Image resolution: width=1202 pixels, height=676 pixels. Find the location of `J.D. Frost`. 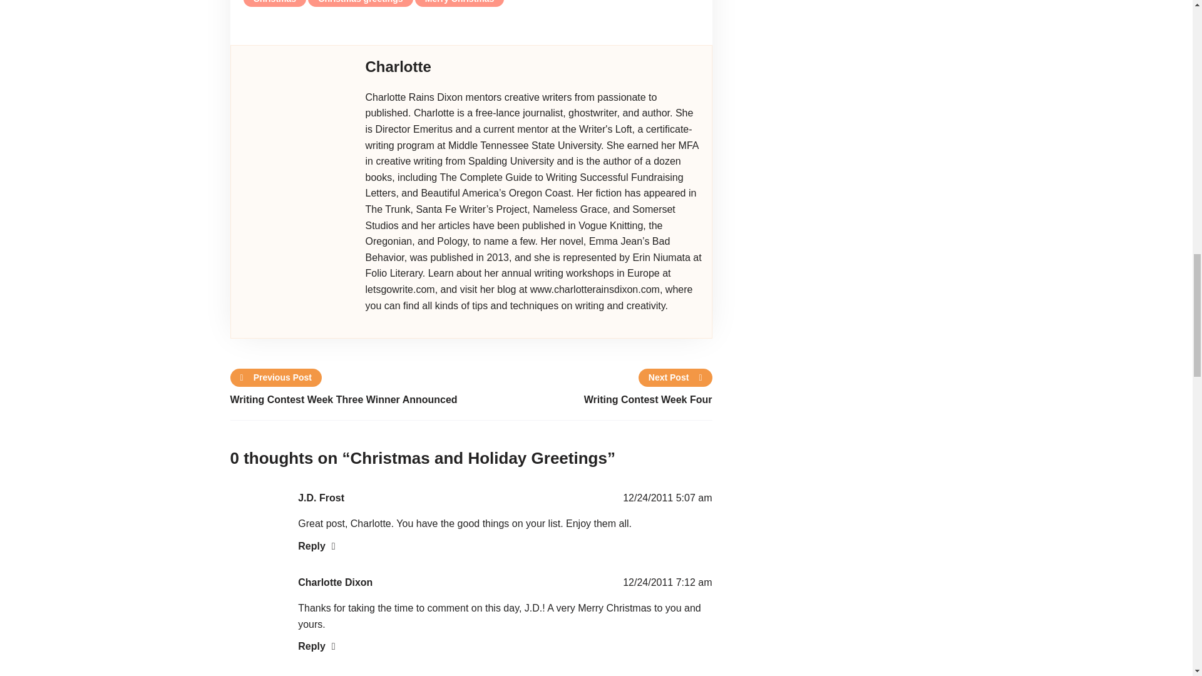

J.D. Frost is located at coordinates (321, 498).